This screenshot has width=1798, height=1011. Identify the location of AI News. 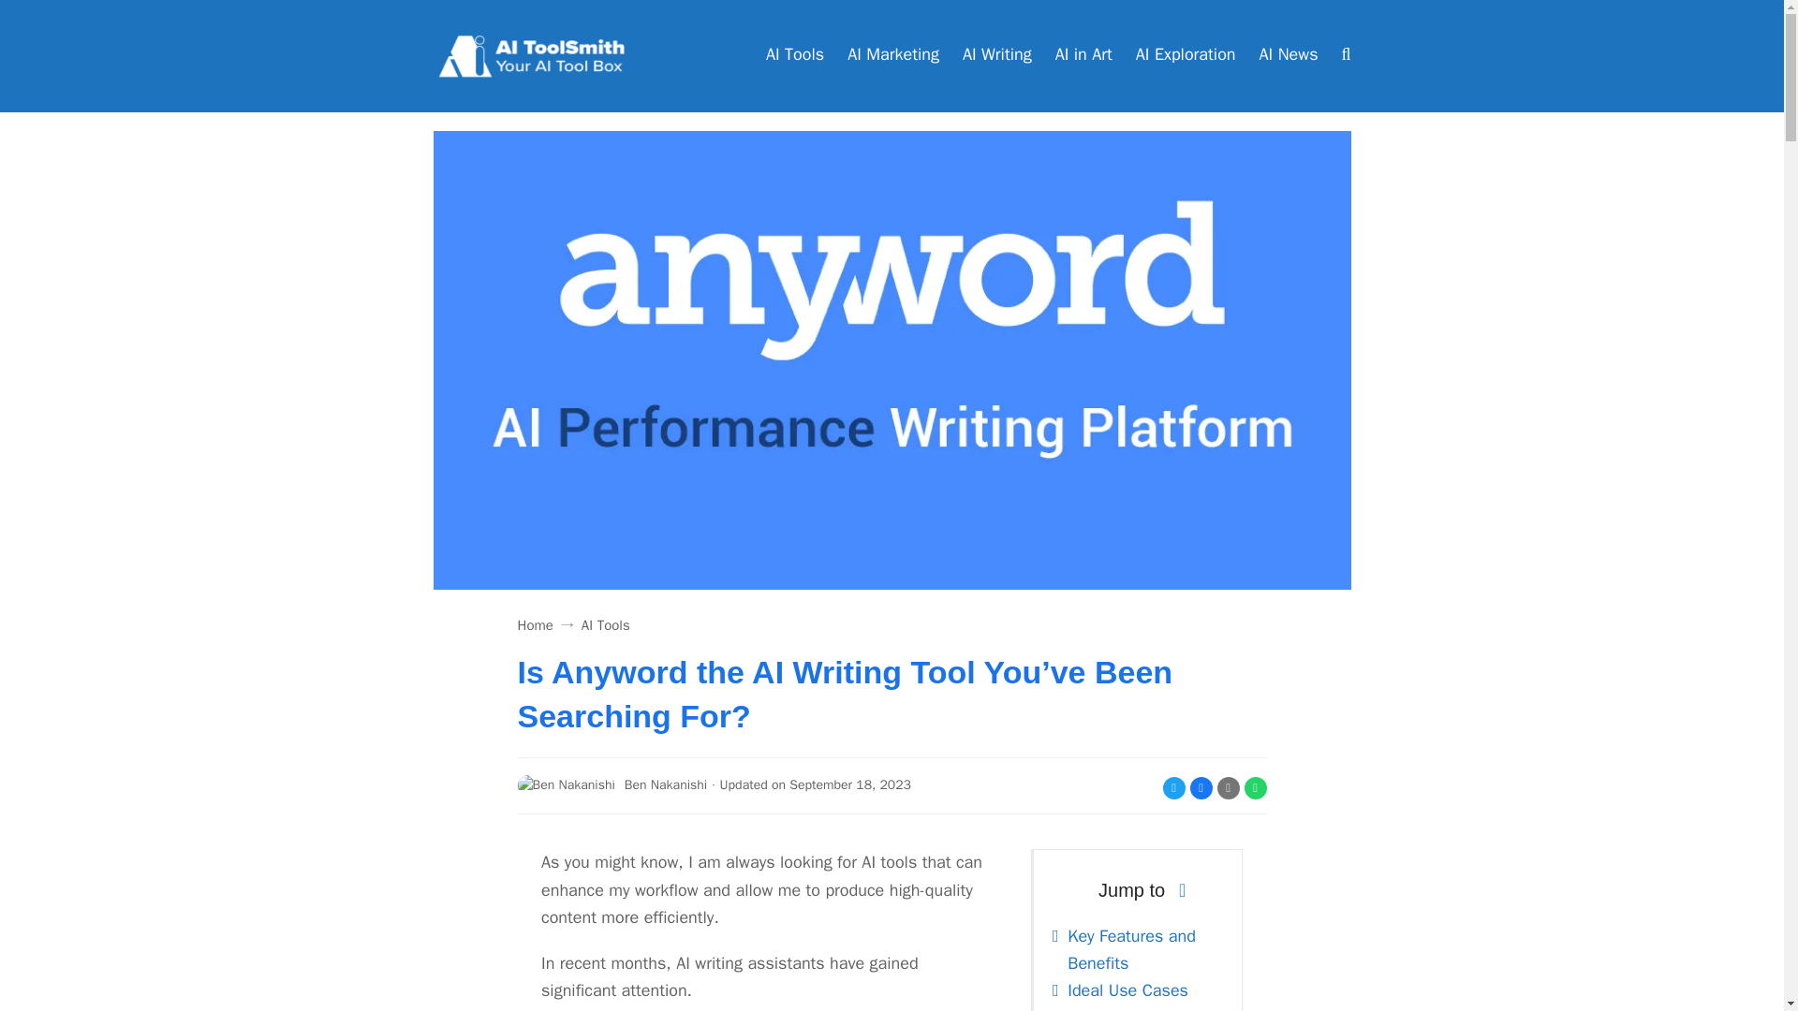
(1289, 56).